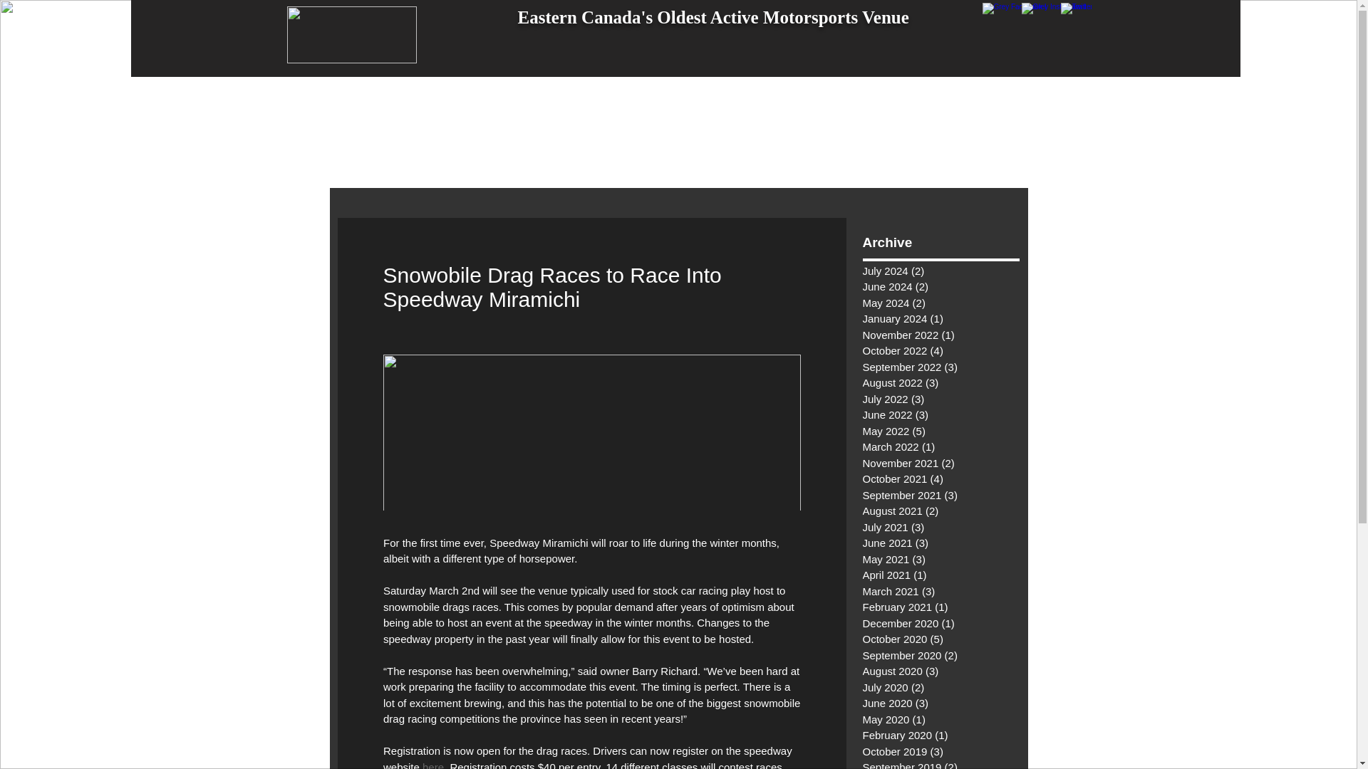 This screenshot has height=769, width=1368. I want to click on POINTS, so click(903, 101).